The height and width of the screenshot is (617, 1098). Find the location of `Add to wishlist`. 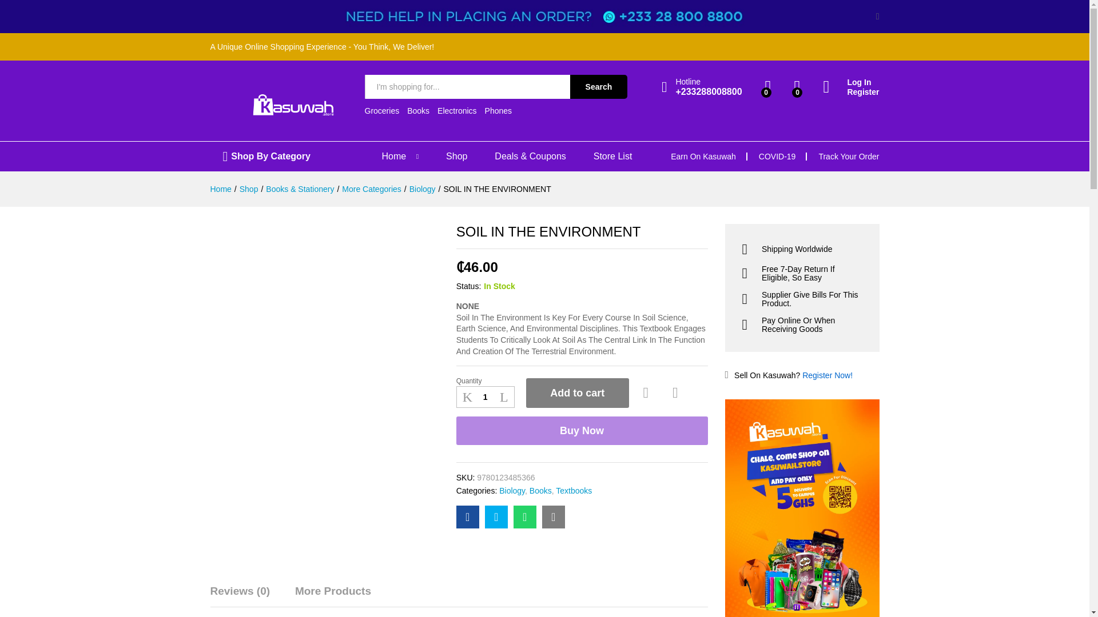

Add to wishlist is located at coordinates (647, 375).